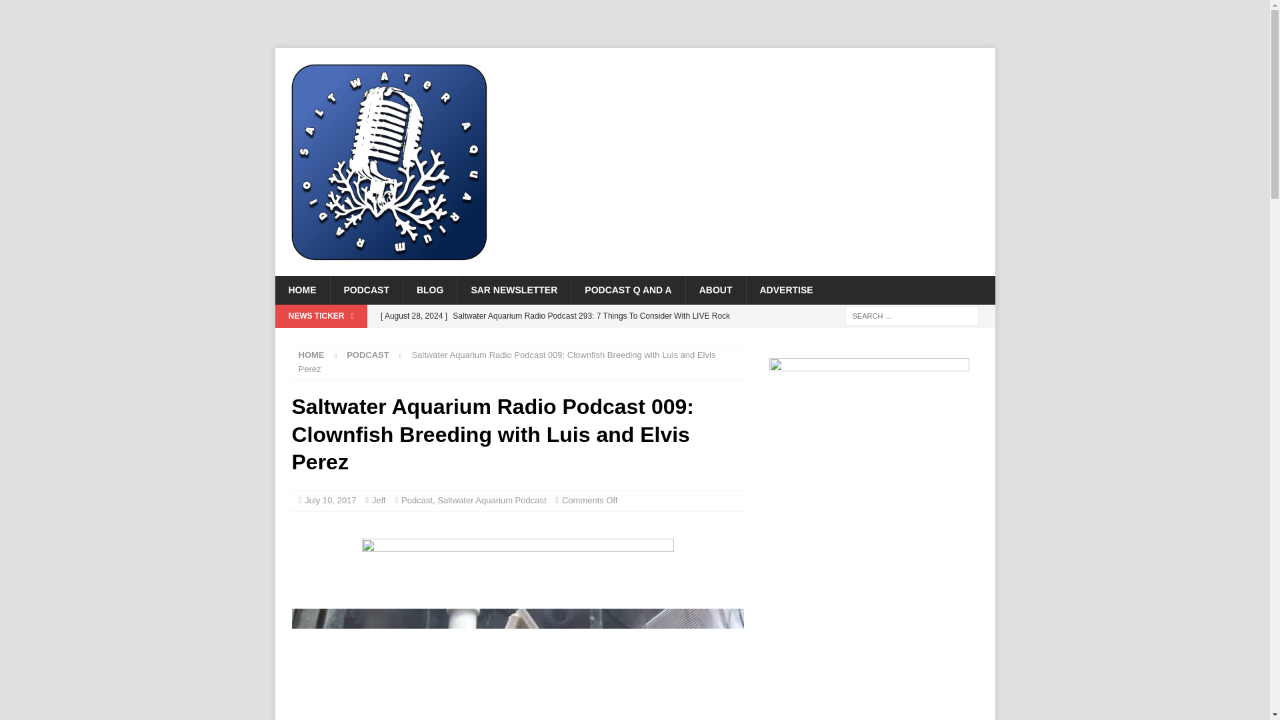 This screenshot has height=720, width=1280. What do you see at coordinates (368, 355) in the screenshot?
I see `Podcast` at bounding box center [368, 355].